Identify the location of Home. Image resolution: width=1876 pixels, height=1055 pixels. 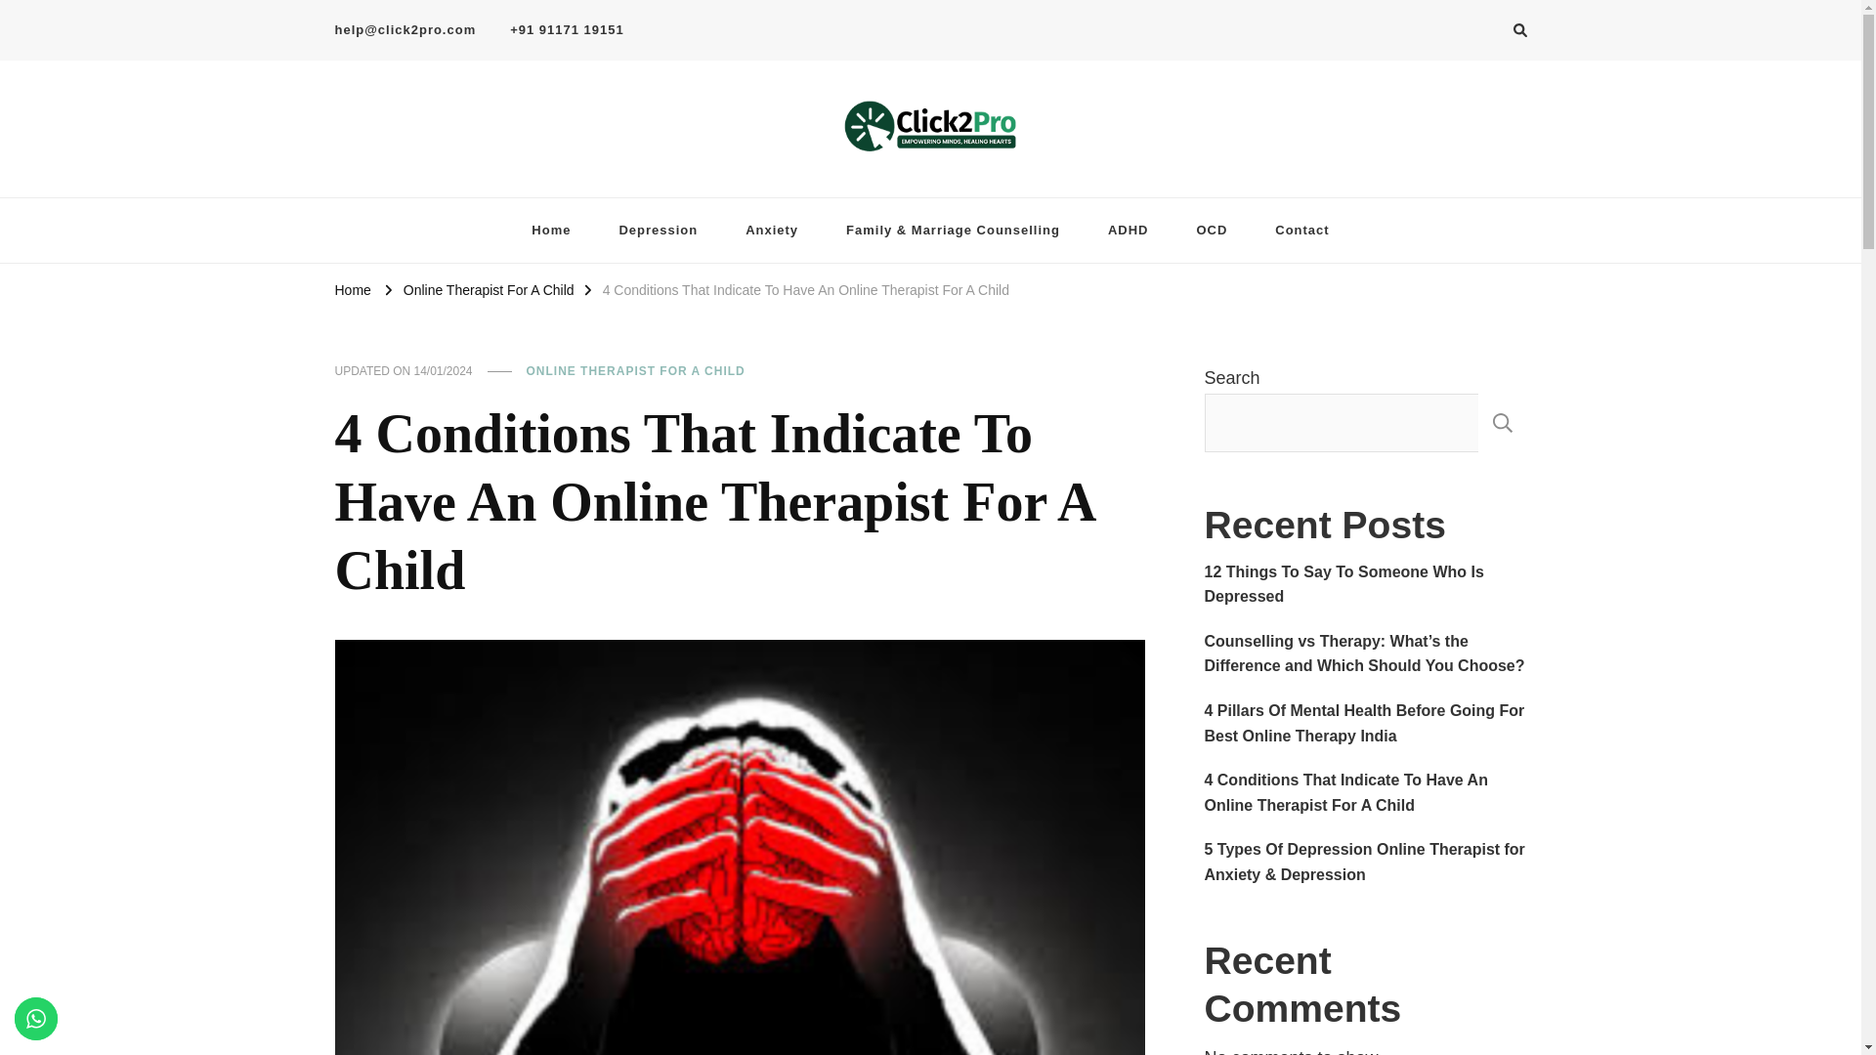
(551, 231).